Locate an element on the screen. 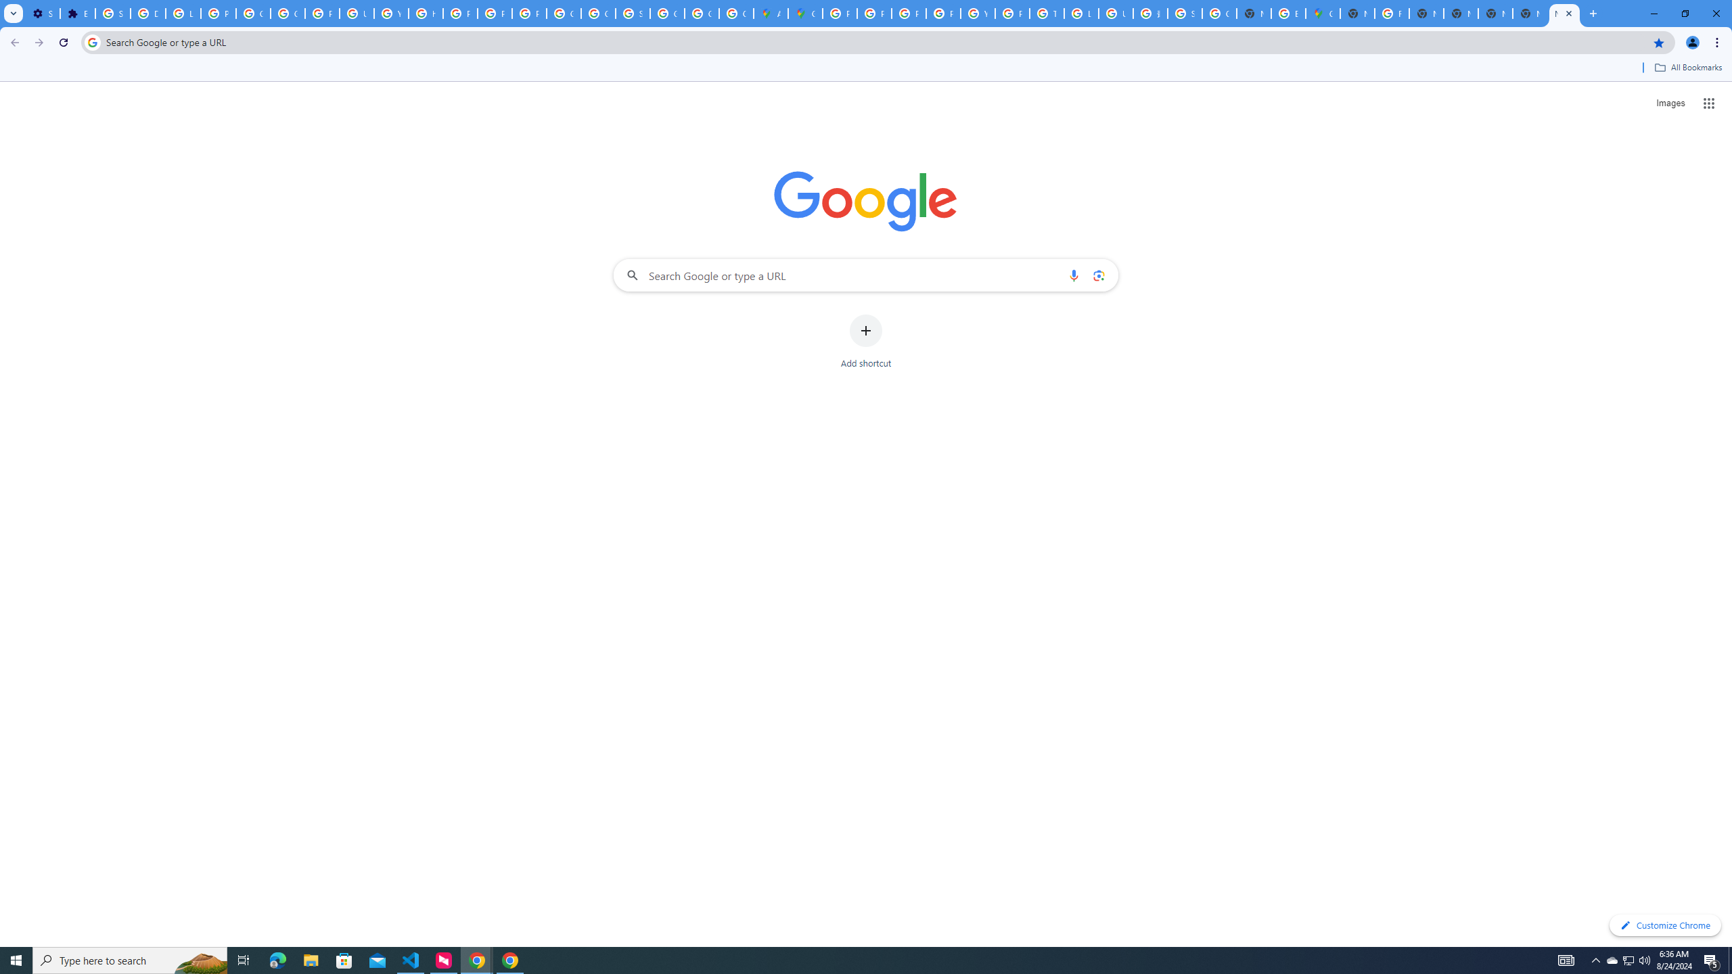  Search icon is located at coordinates (92, 42).